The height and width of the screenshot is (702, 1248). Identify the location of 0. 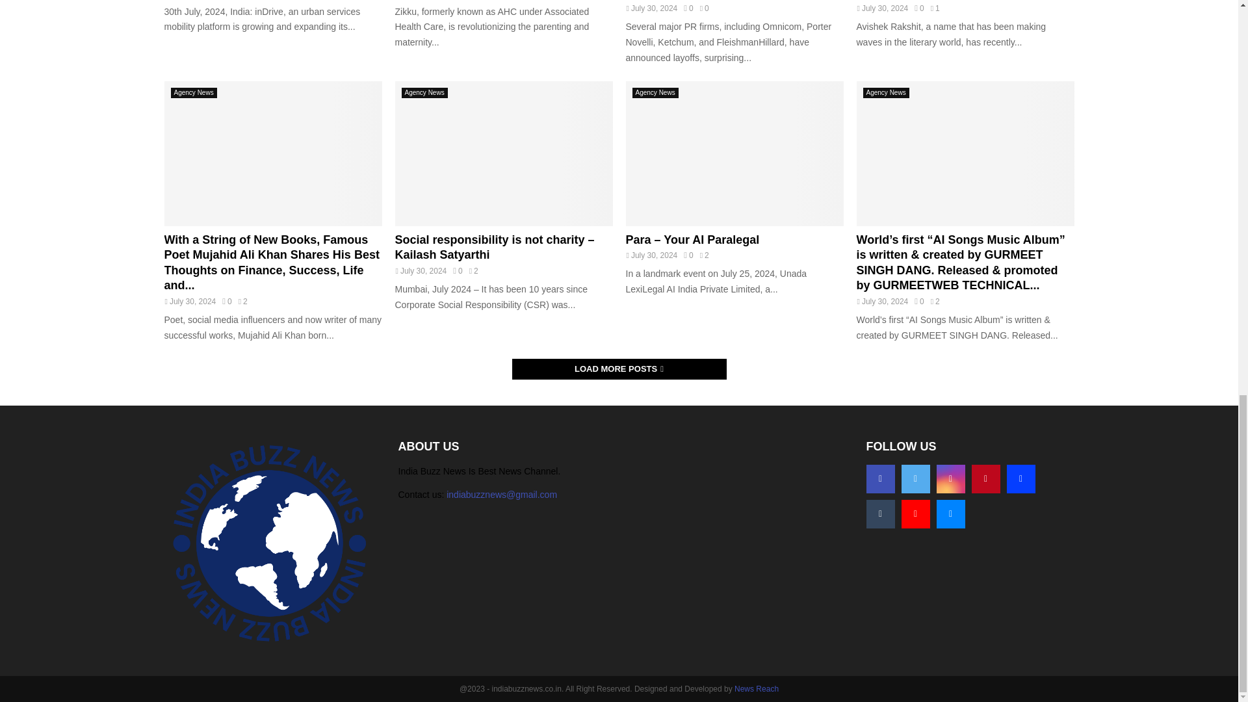
(919, 8).